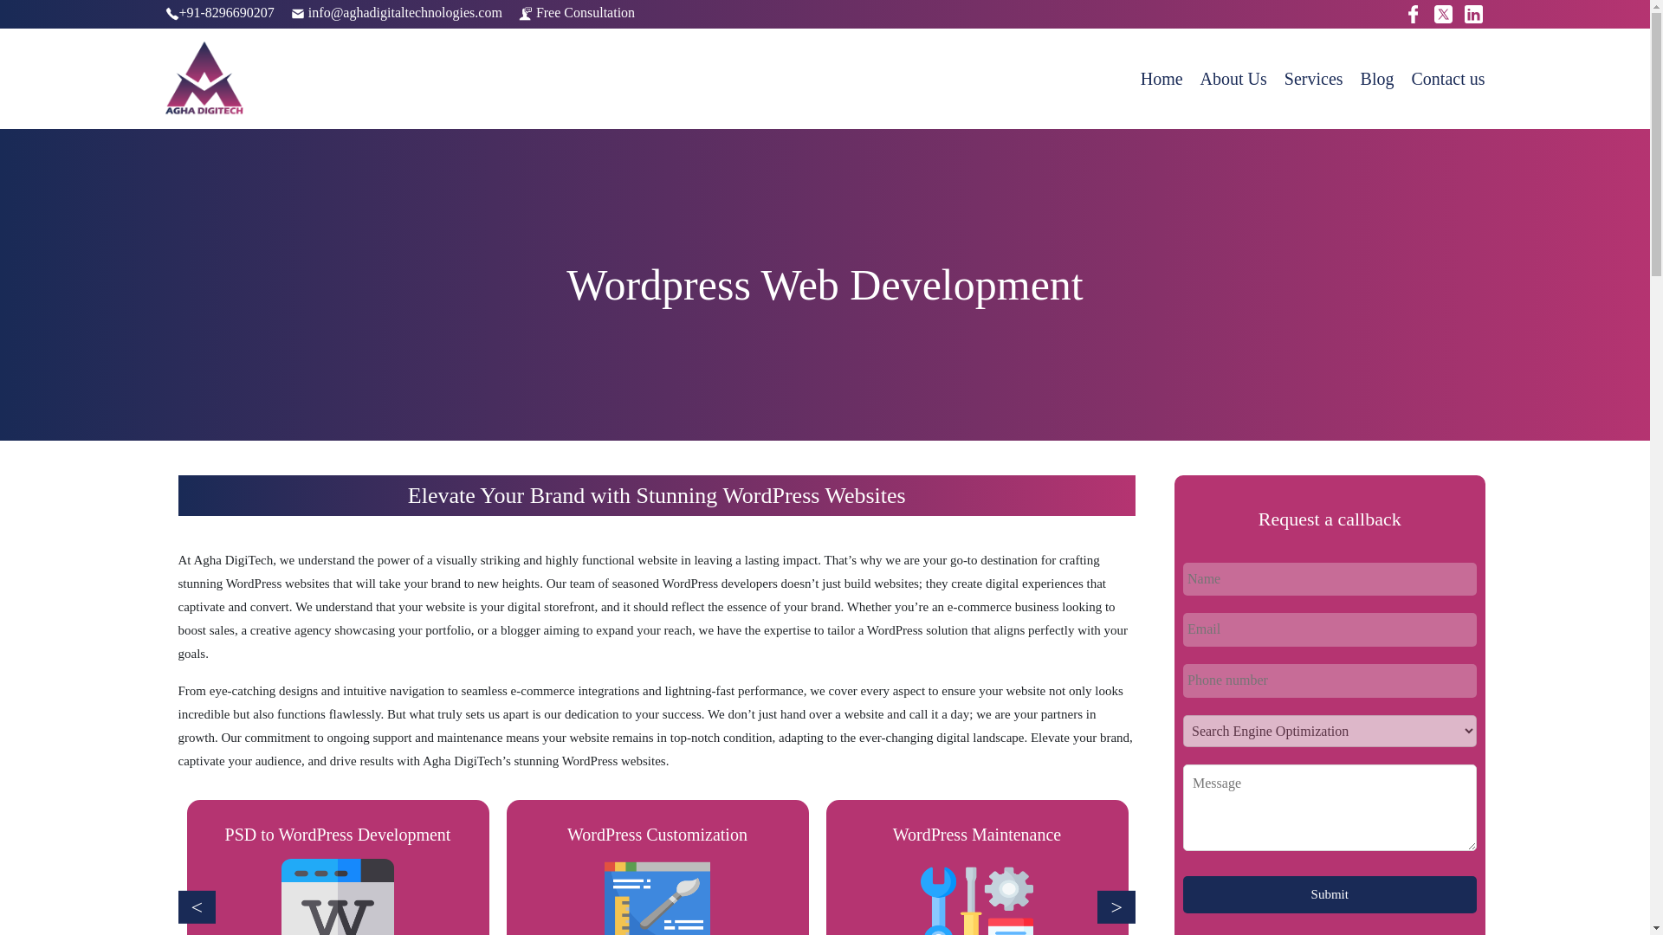  I want to click on Free Consultation, so click(577, 12).